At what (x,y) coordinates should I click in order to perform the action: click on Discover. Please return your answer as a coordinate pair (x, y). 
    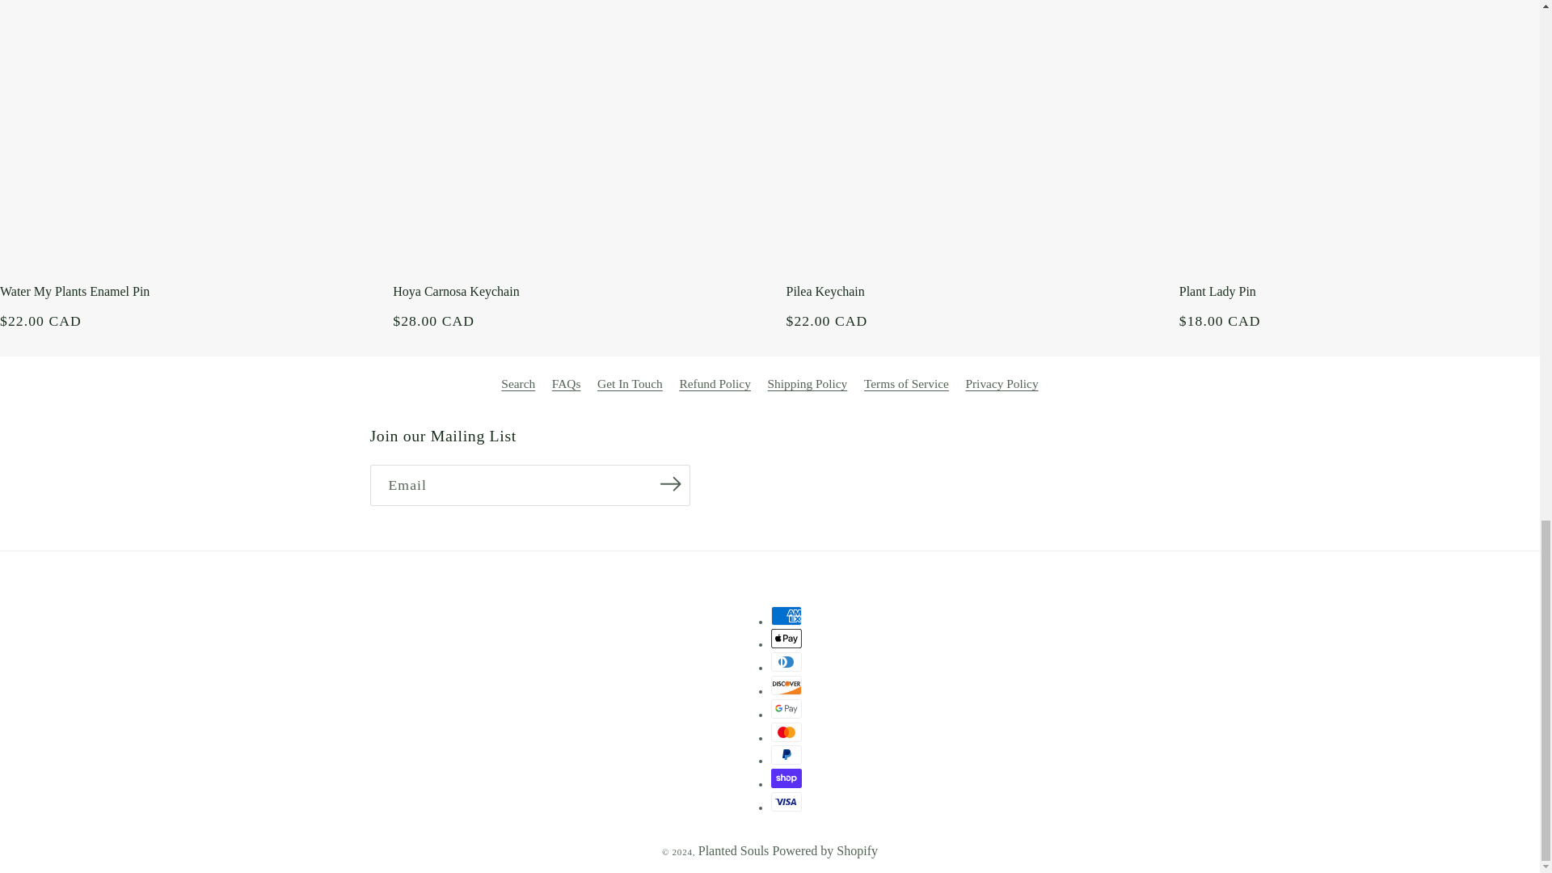
    Looking at the image, I should click on (787, 685).